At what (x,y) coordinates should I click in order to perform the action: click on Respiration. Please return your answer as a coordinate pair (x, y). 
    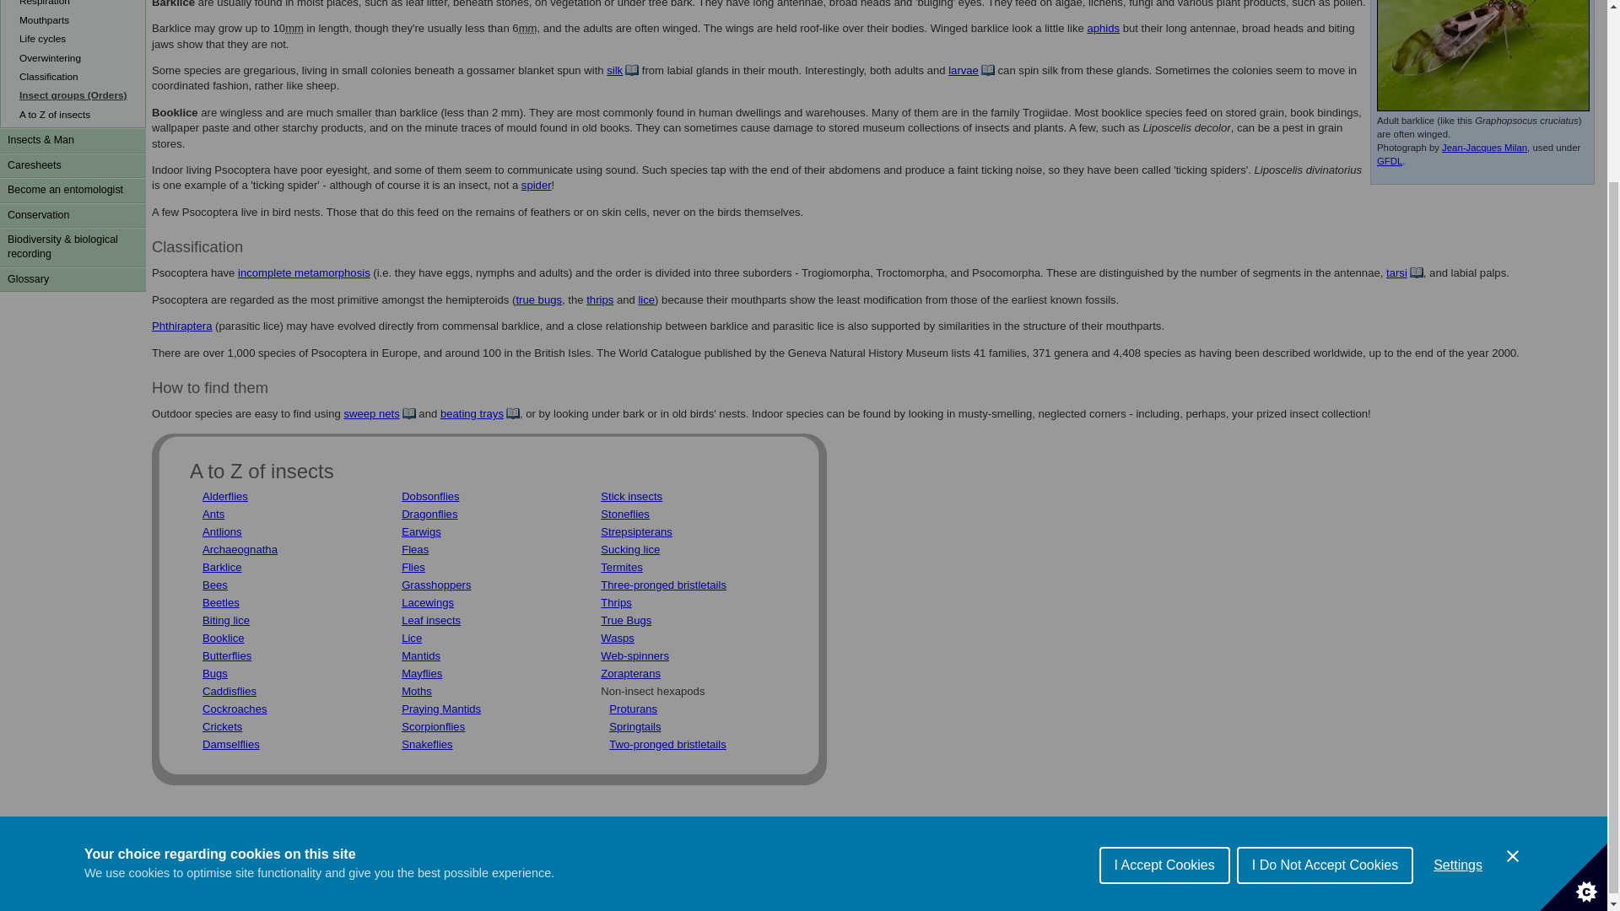
    Looking at the image, I should click on (74, 3).